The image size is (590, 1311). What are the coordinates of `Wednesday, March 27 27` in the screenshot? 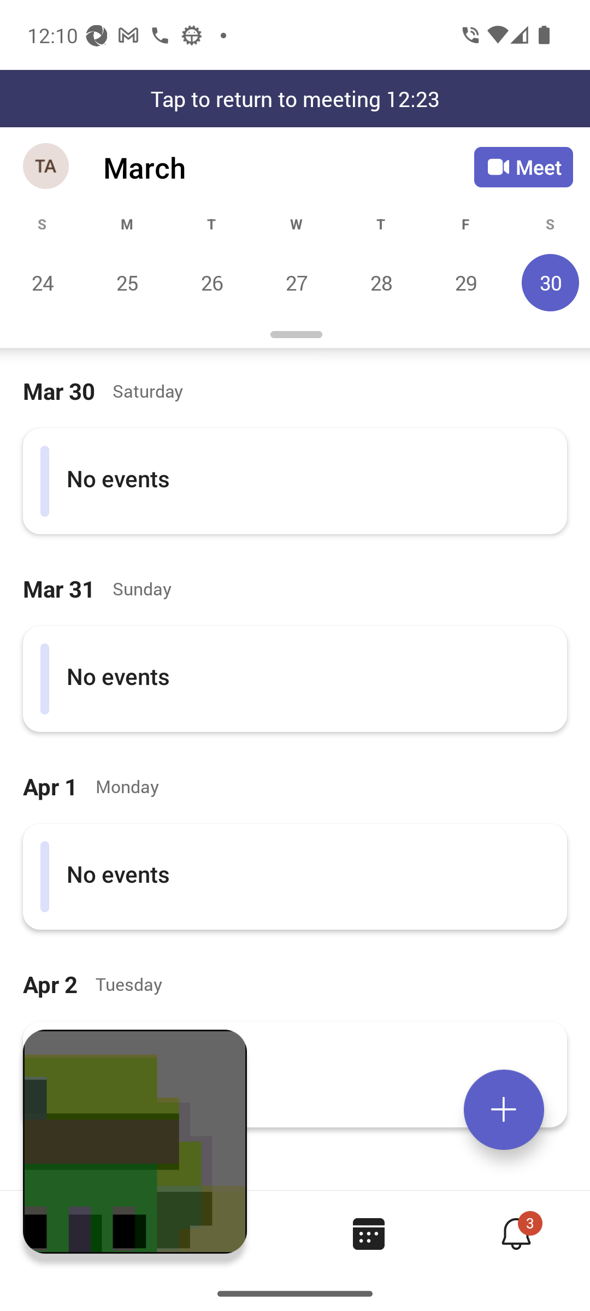 It's located at (296, 282).